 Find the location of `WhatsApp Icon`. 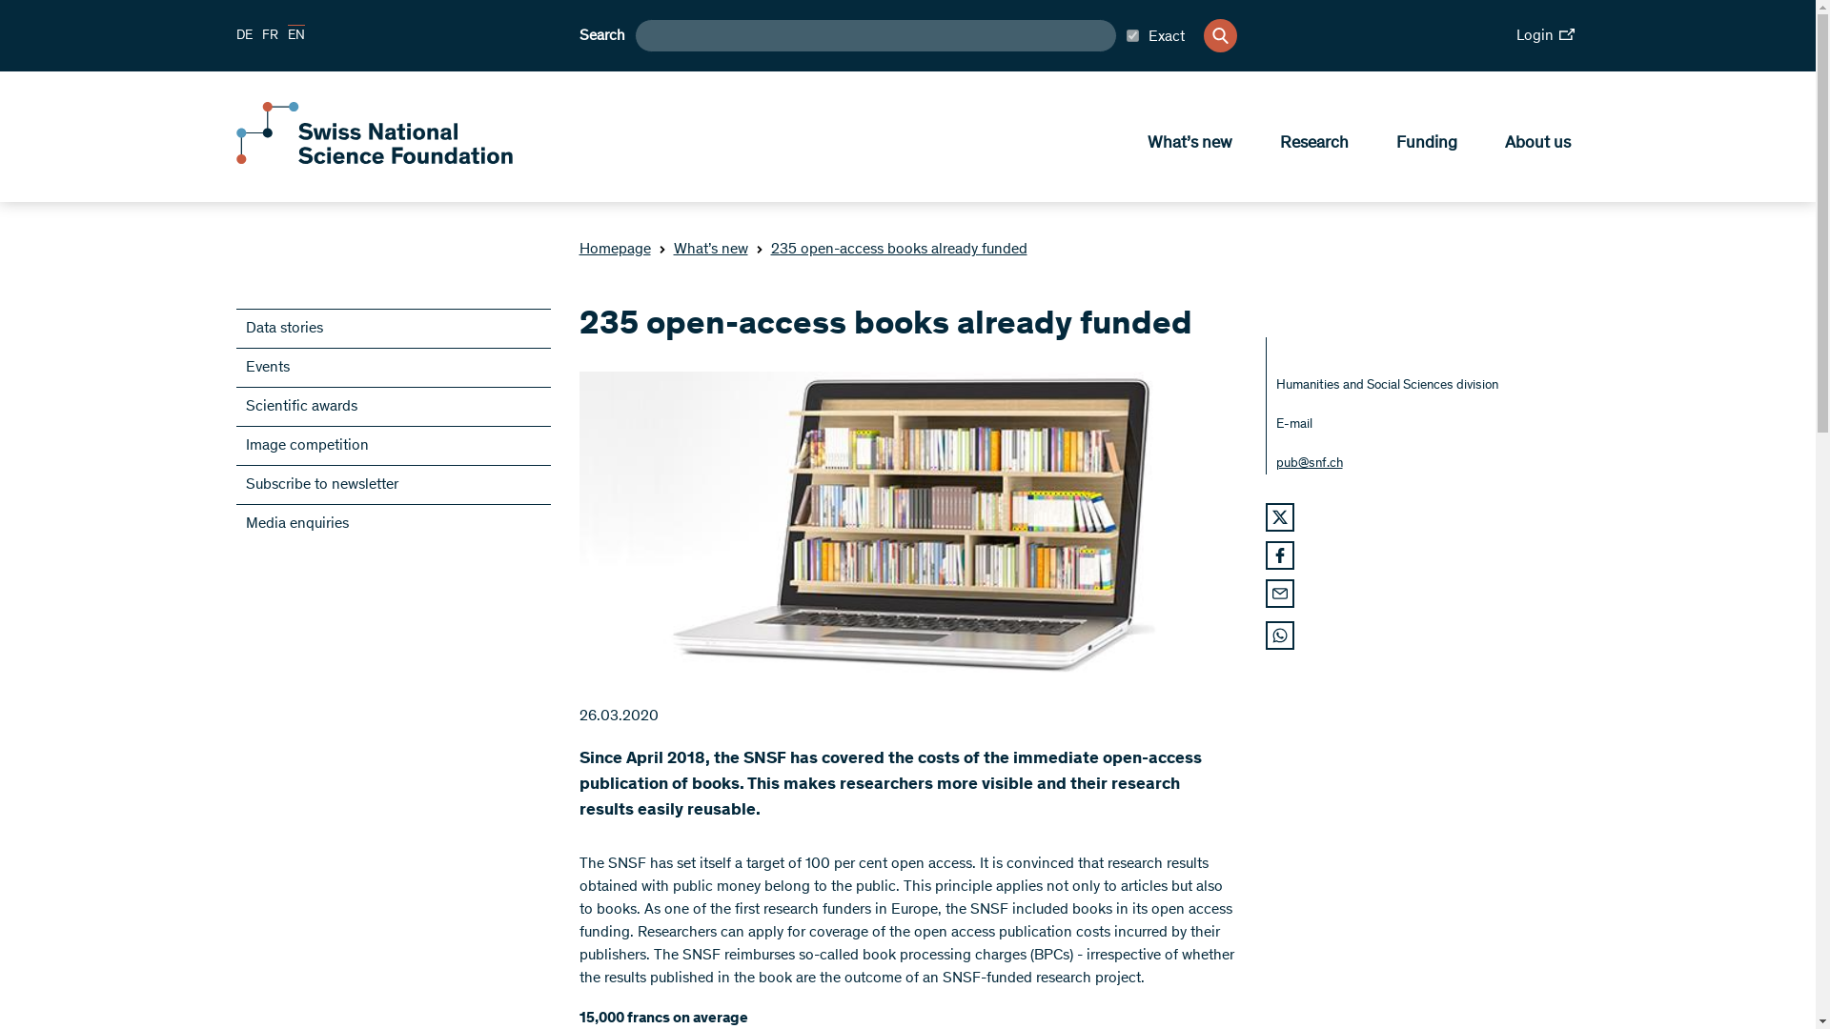

WhatsApp Icon is located at coordinates (1279, 635).